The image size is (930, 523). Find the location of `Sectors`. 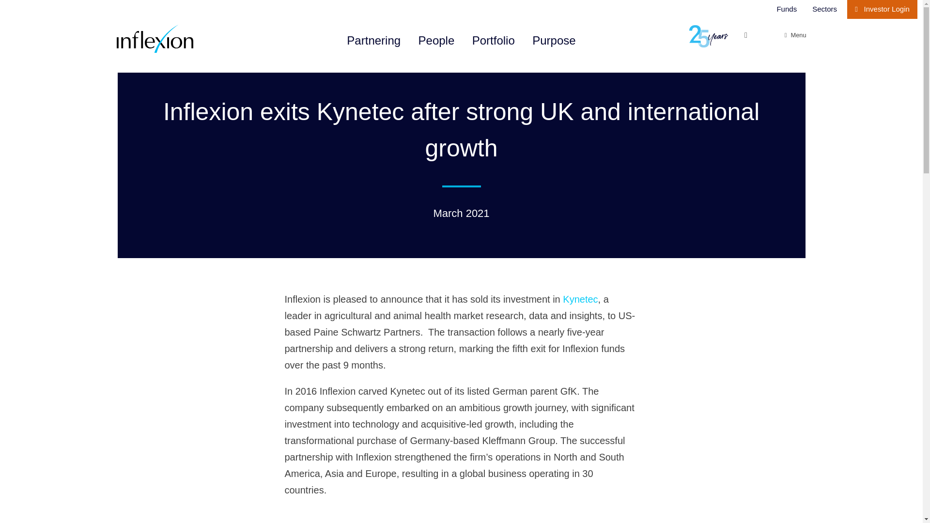

Sectors is located at coordinates (824, 9).